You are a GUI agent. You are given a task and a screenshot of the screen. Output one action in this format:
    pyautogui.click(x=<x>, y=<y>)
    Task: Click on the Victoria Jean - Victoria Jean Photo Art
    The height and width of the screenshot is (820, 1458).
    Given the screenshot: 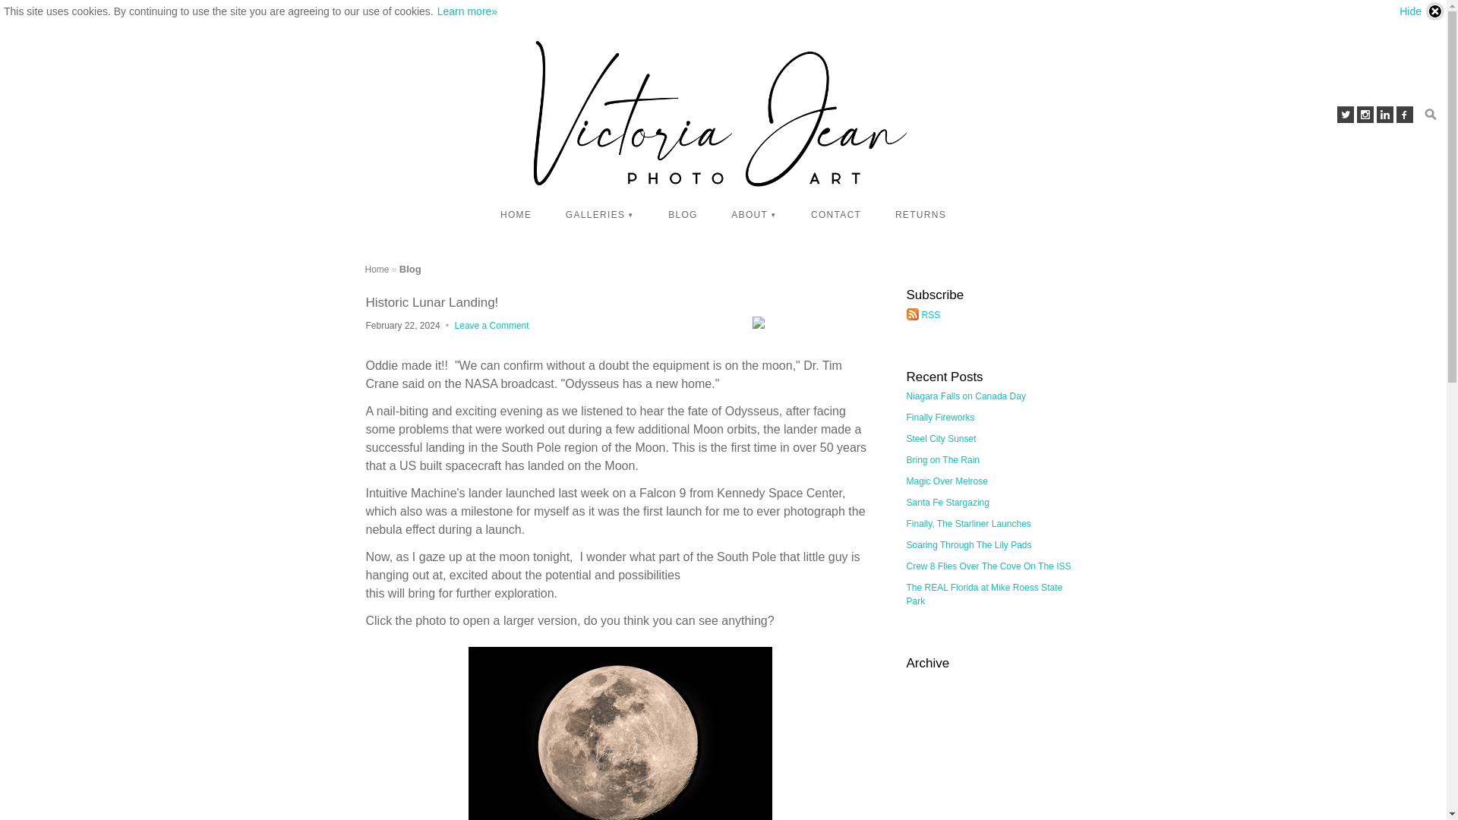 What is the action you would take?
    pyautogui.click(x=723, y=115)
    